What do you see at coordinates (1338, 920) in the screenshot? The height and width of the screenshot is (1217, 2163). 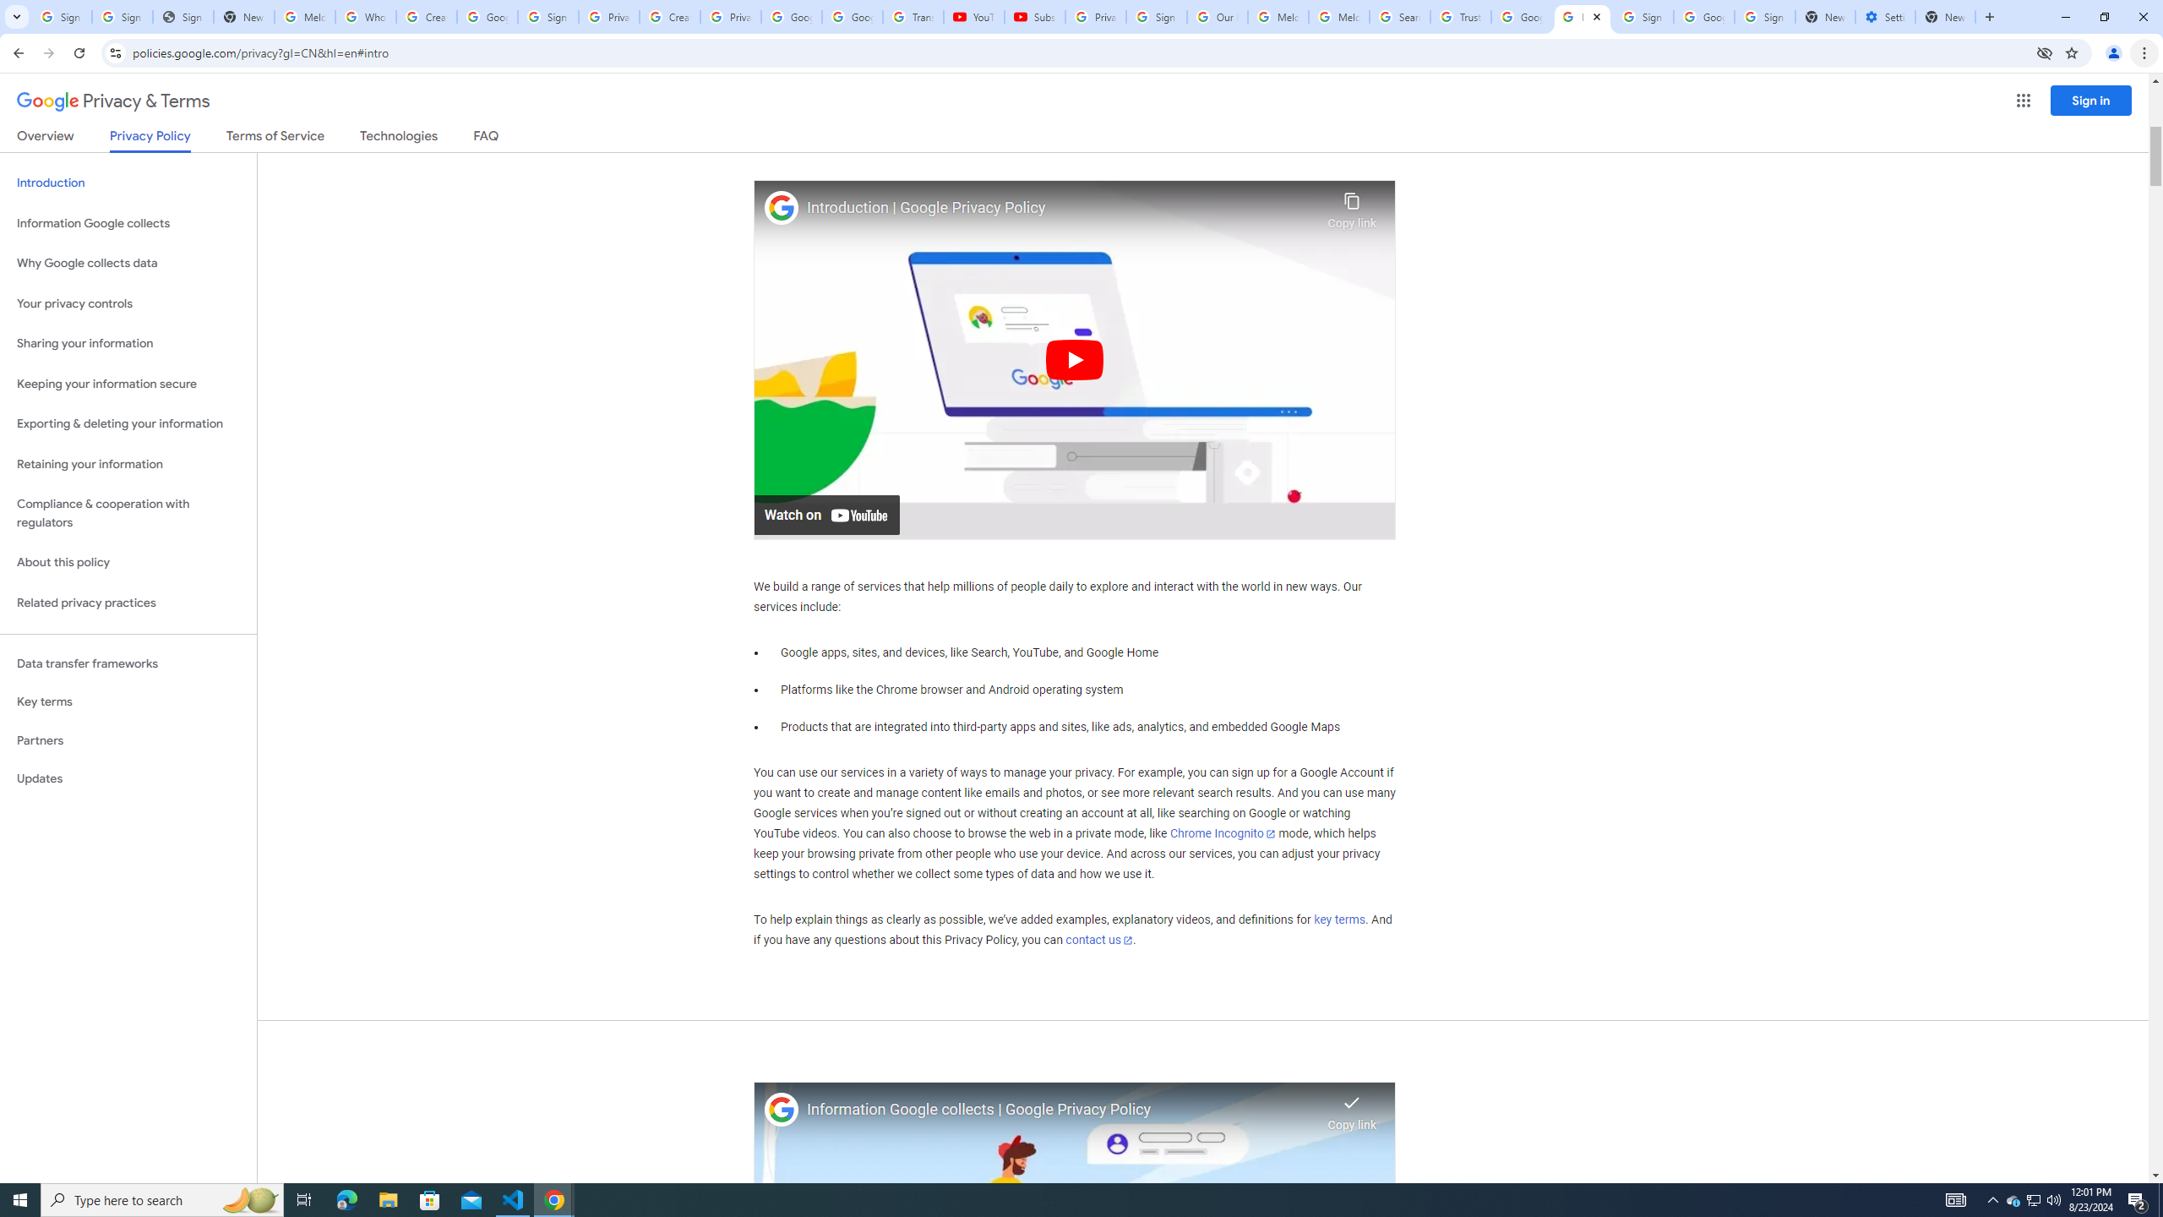 I see `key terms` at bounding box center [1338, 920].